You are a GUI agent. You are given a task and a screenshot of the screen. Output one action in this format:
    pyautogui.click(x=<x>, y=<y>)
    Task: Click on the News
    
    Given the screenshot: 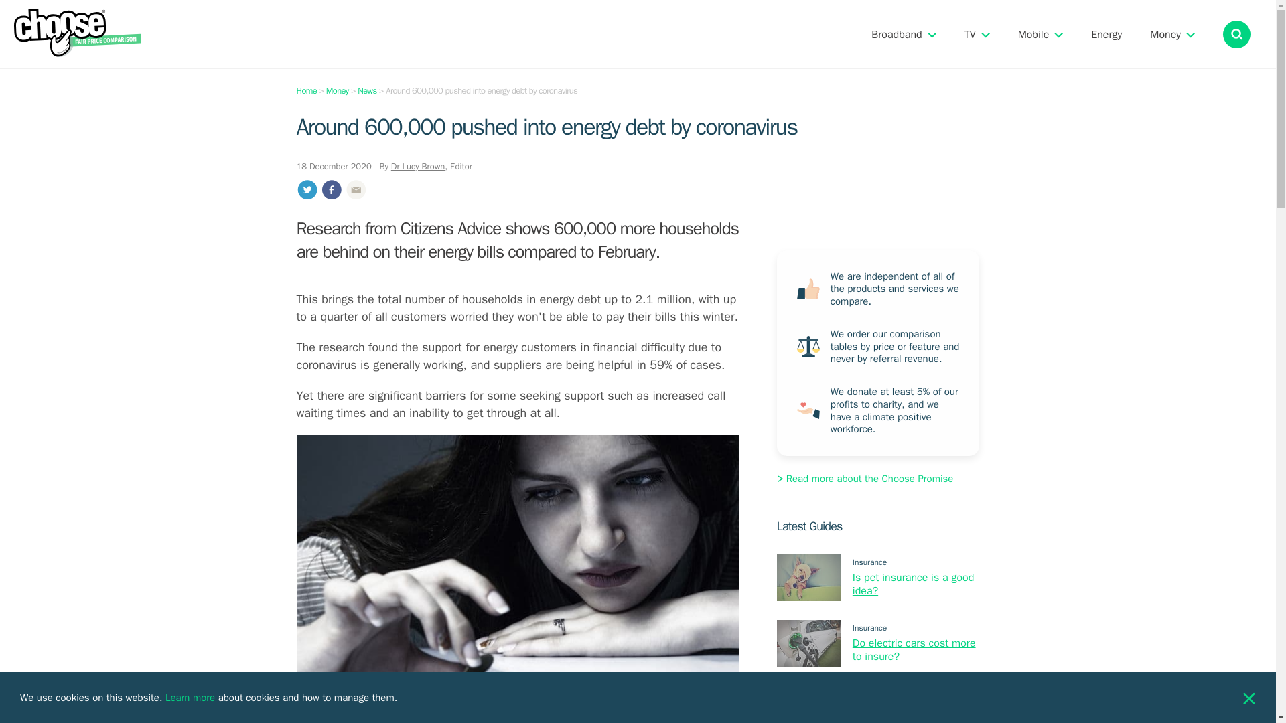 What is the action you would take?
    pyautogui.click(x=367, y=90)
    